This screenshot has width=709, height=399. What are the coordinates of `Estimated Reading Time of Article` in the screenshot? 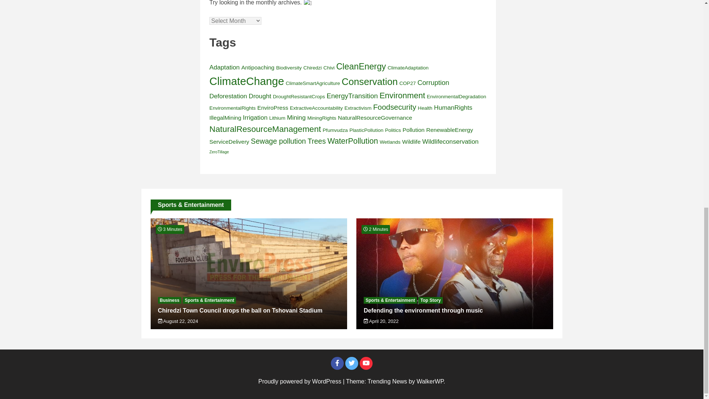 It's located at (376, 229).